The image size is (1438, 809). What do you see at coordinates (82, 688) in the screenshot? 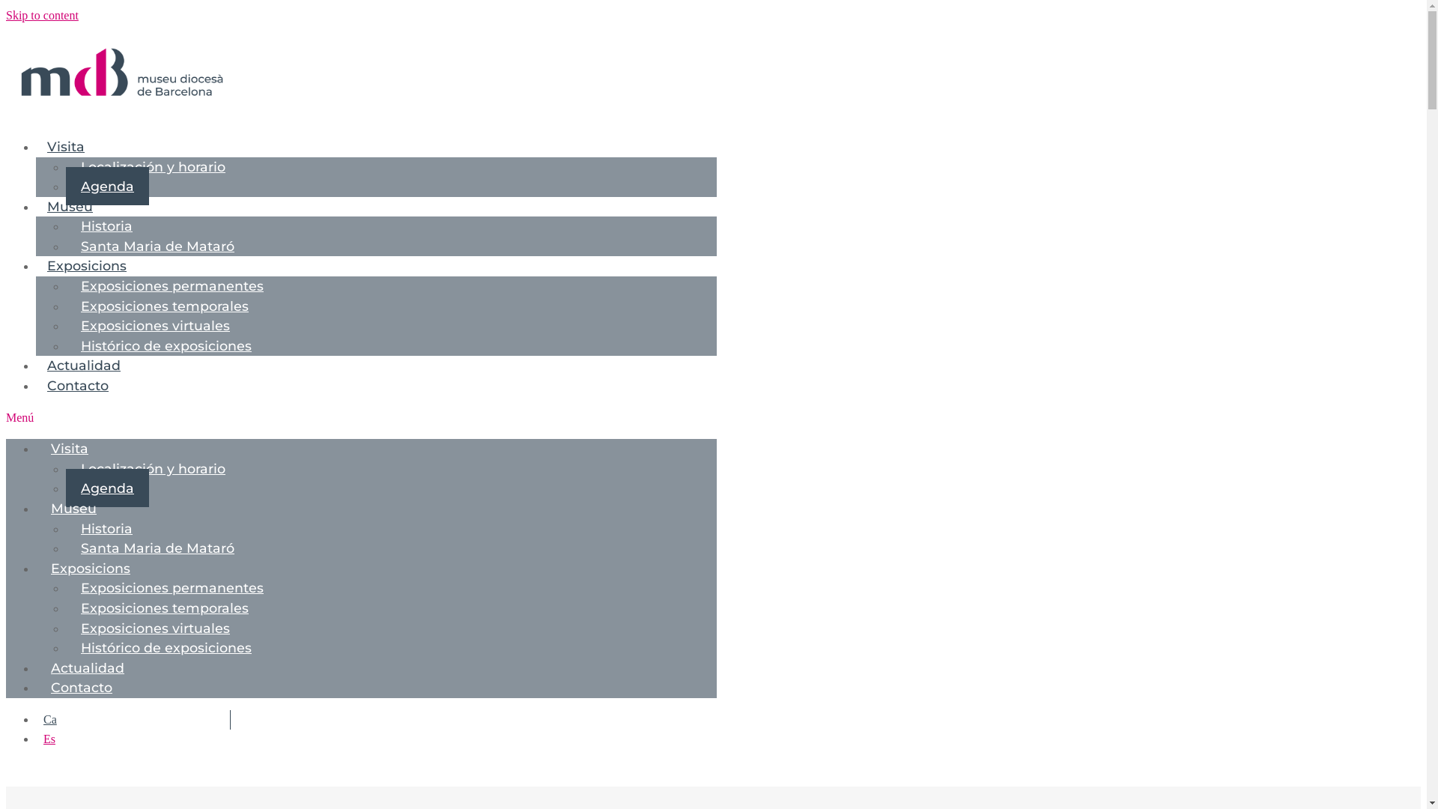
I see `Contacto` at bounding box center [82, 688].